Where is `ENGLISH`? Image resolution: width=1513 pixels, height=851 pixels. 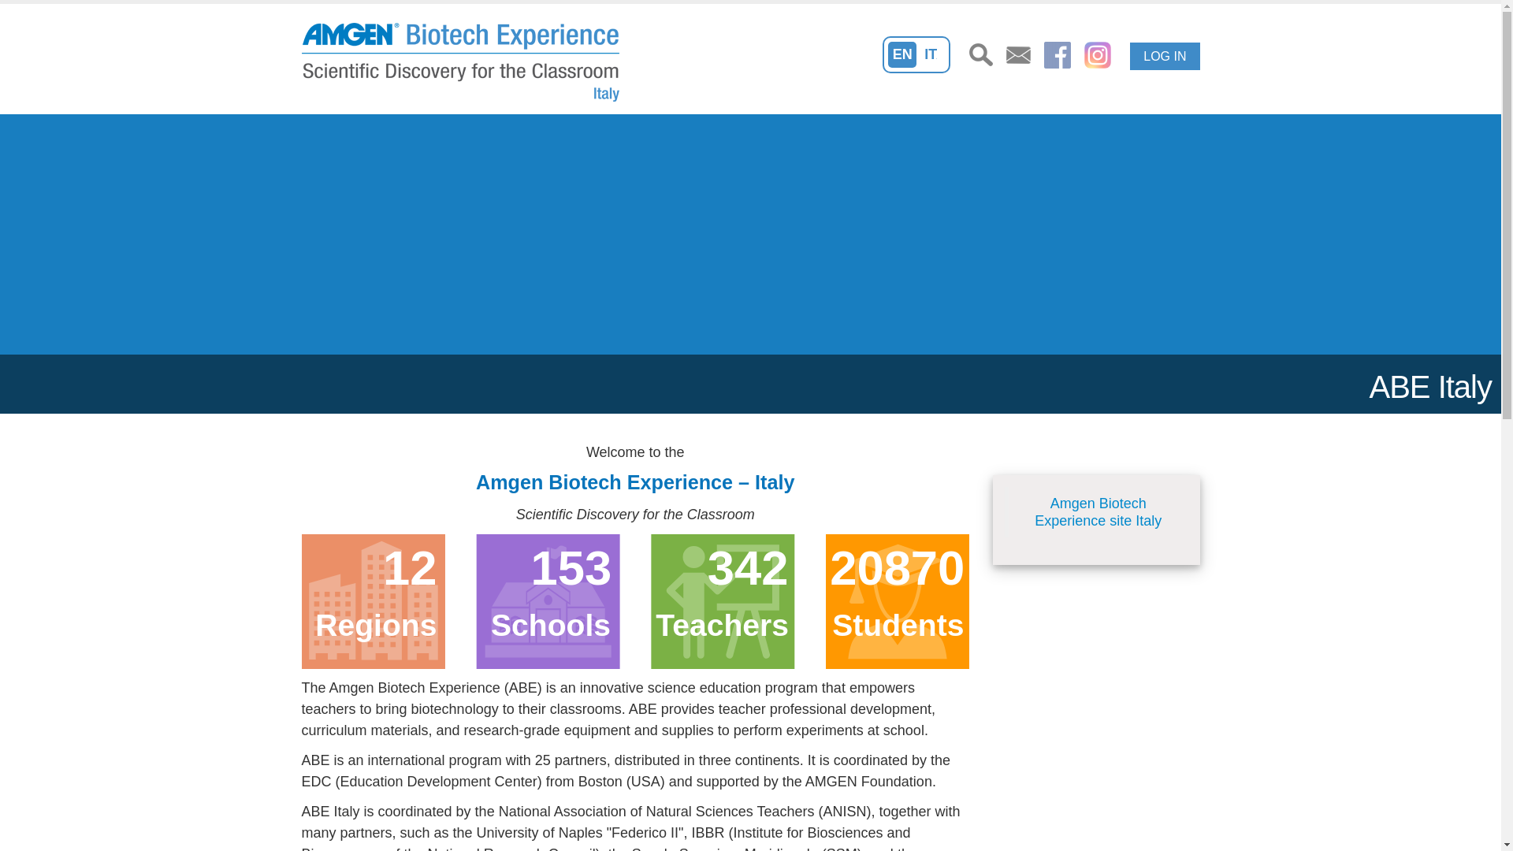 ENGLISH is located at coordinates (901, 54).